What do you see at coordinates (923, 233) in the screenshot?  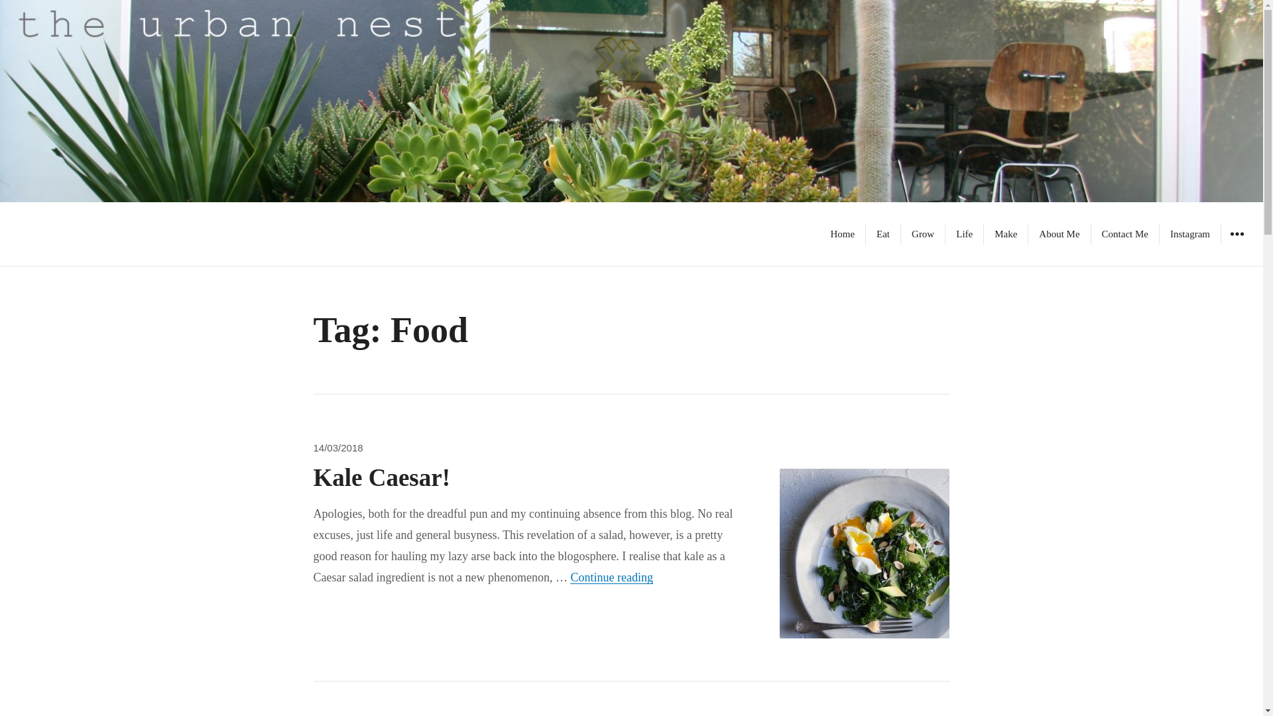 I see `Grow` at bounding box center [923, 233].